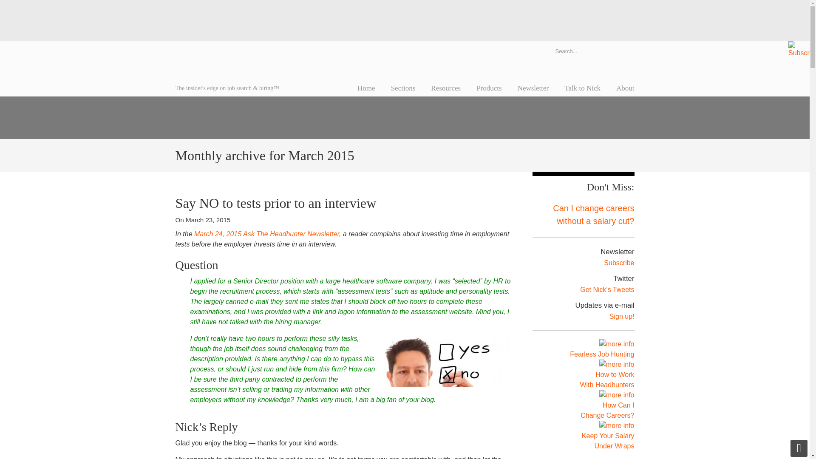 The height and width of the screenshot is (459, 816). What do you see at coordinates (266, 234) in the screenshot?
I see `Ask The Headhunter Newsletter` at bounding box center [266, 234].